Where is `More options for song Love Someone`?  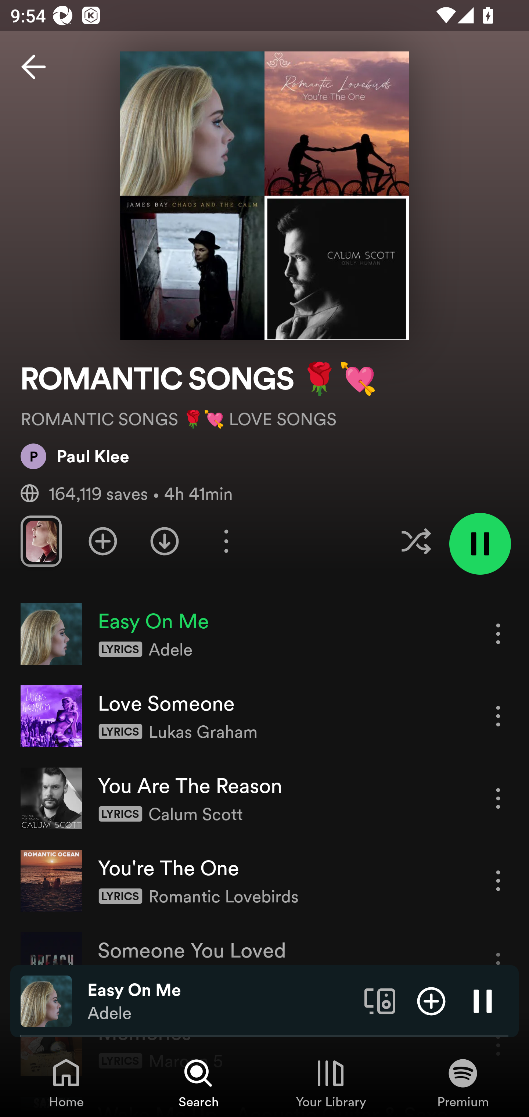 More options for song Love Someone is located at coordinates (498, 716).